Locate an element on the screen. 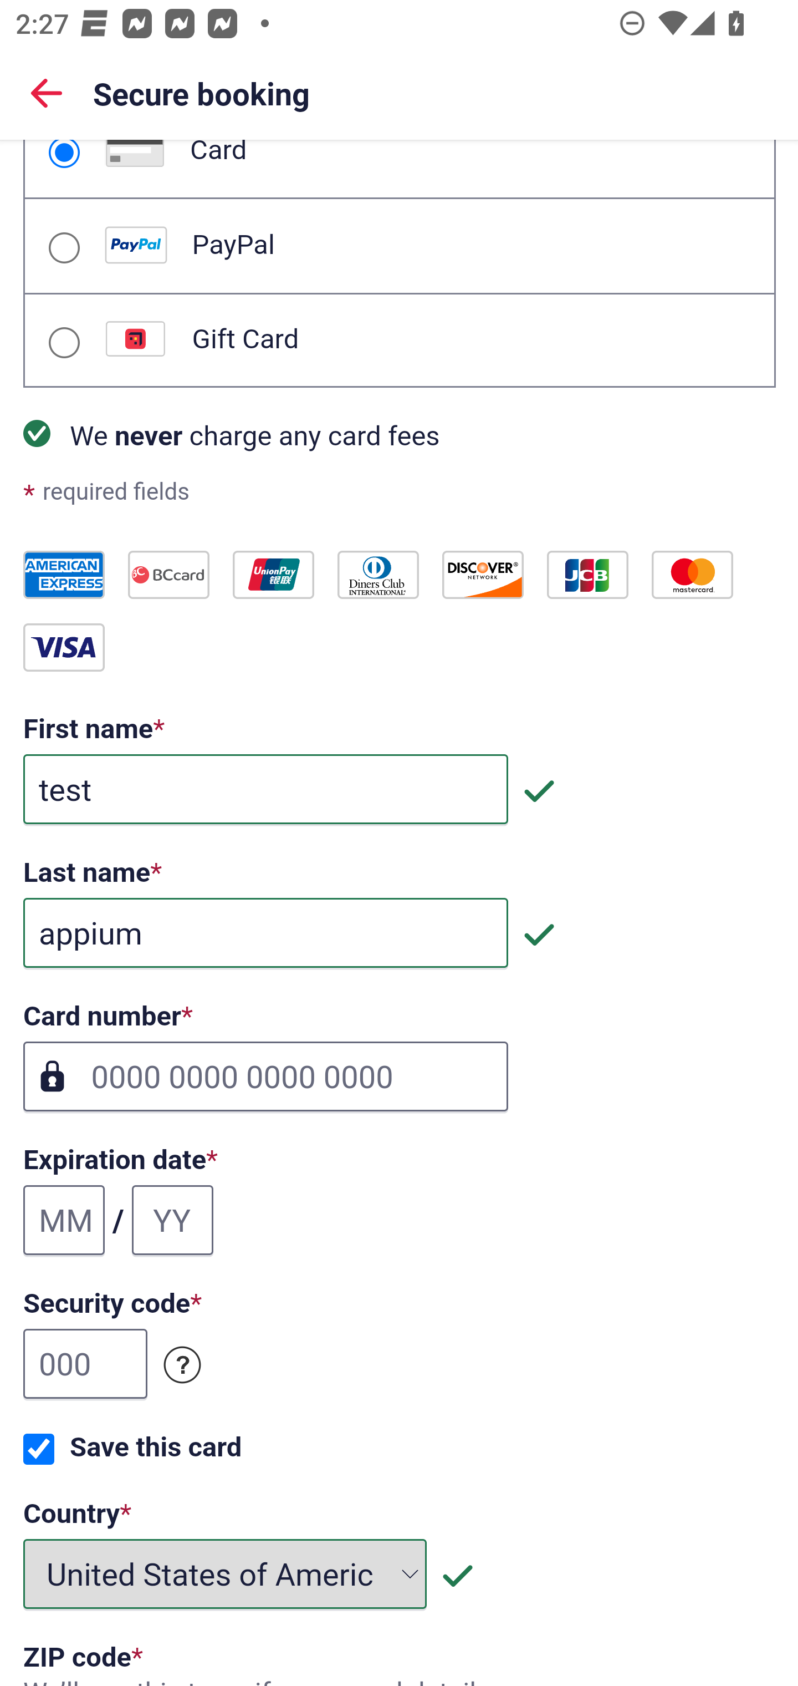  United States of America is located at coordinates (226, 1575).